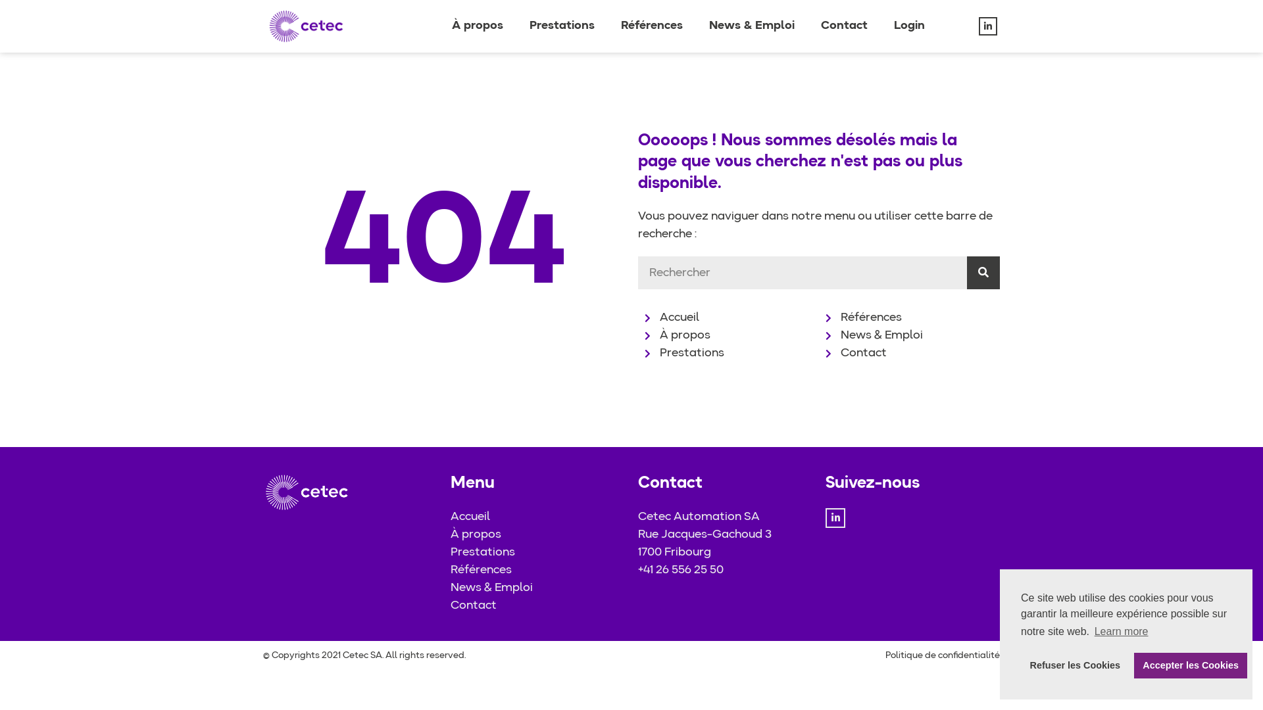 The image size is (1263, 710). Describe the element at coordinates (538, 588) in the screenshot. I see `News & Emploi` at that location.